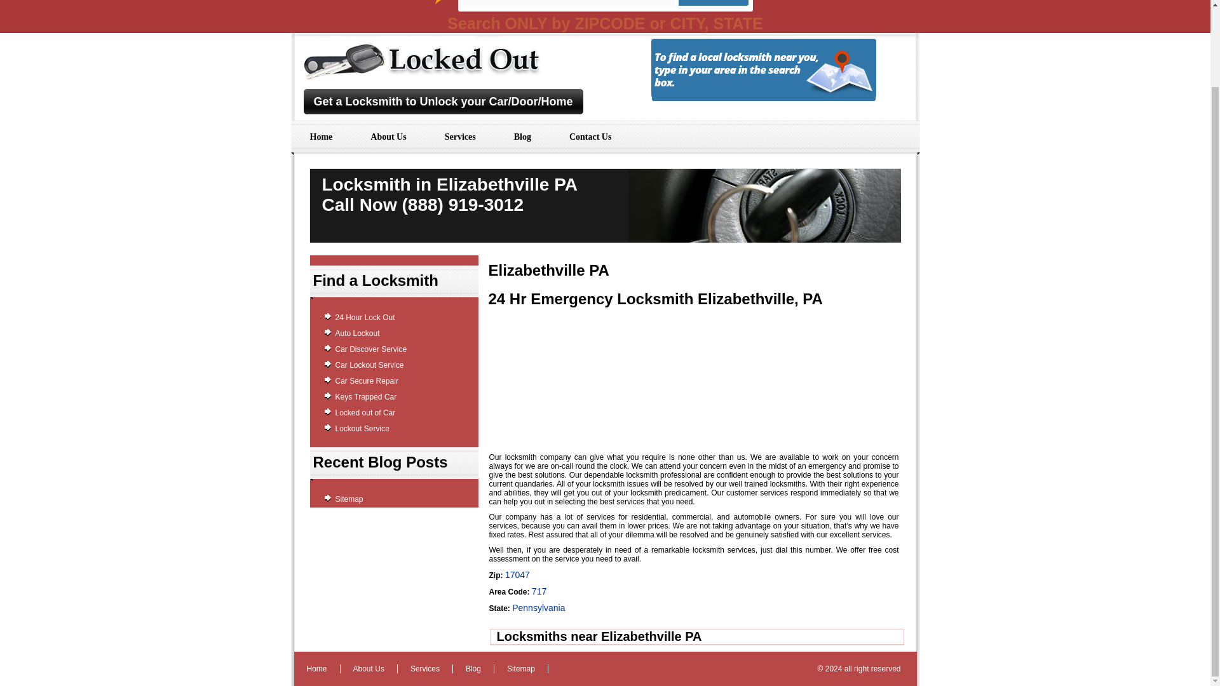 The width and height of the screenshot is (1220, 686). What do you see at coordinates (590, 137) in the screenshot?
I see `Contact Us` at bounding box center [590, 137].